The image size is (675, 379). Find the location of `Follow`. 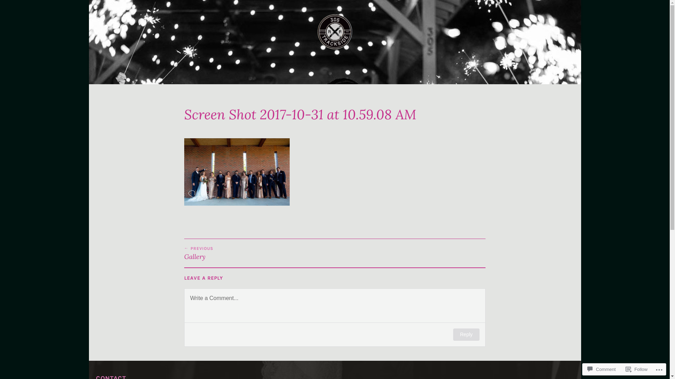

Follow is located at coordinates (637, 369).